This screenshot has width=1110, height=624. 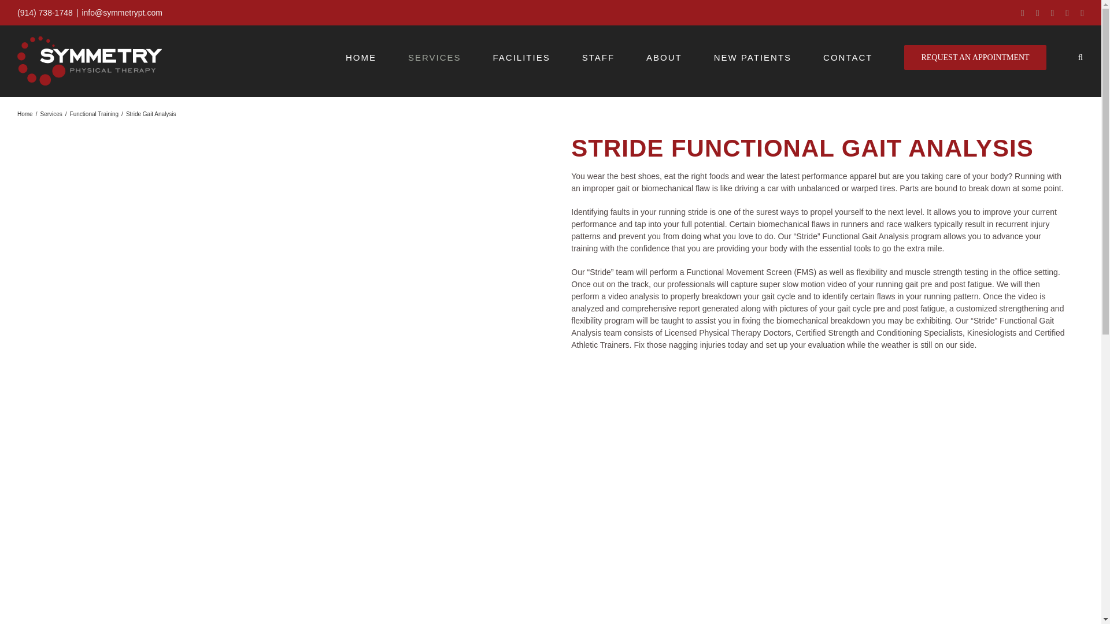 I want to click on FACILITIES, so click(x=521, y=58).